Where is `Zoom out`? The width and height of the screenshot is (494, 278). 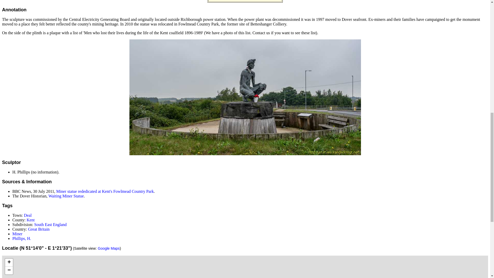 Zoom out is located at coordinates (9, 270).